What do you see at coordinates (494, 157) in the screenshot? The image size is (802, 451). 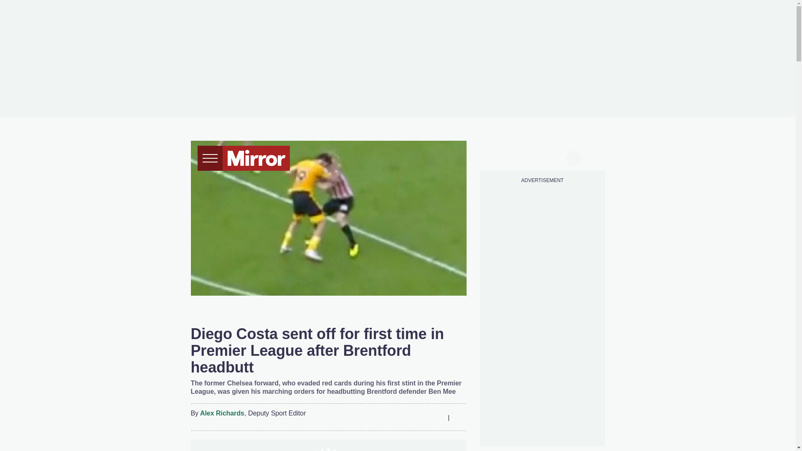 I see `facebook` at bounding box center [494, 157].